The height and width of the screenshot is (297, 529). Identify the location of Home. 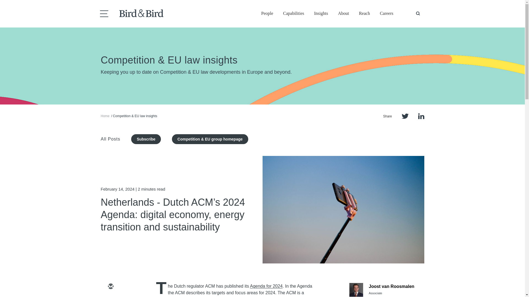
(105, 116).